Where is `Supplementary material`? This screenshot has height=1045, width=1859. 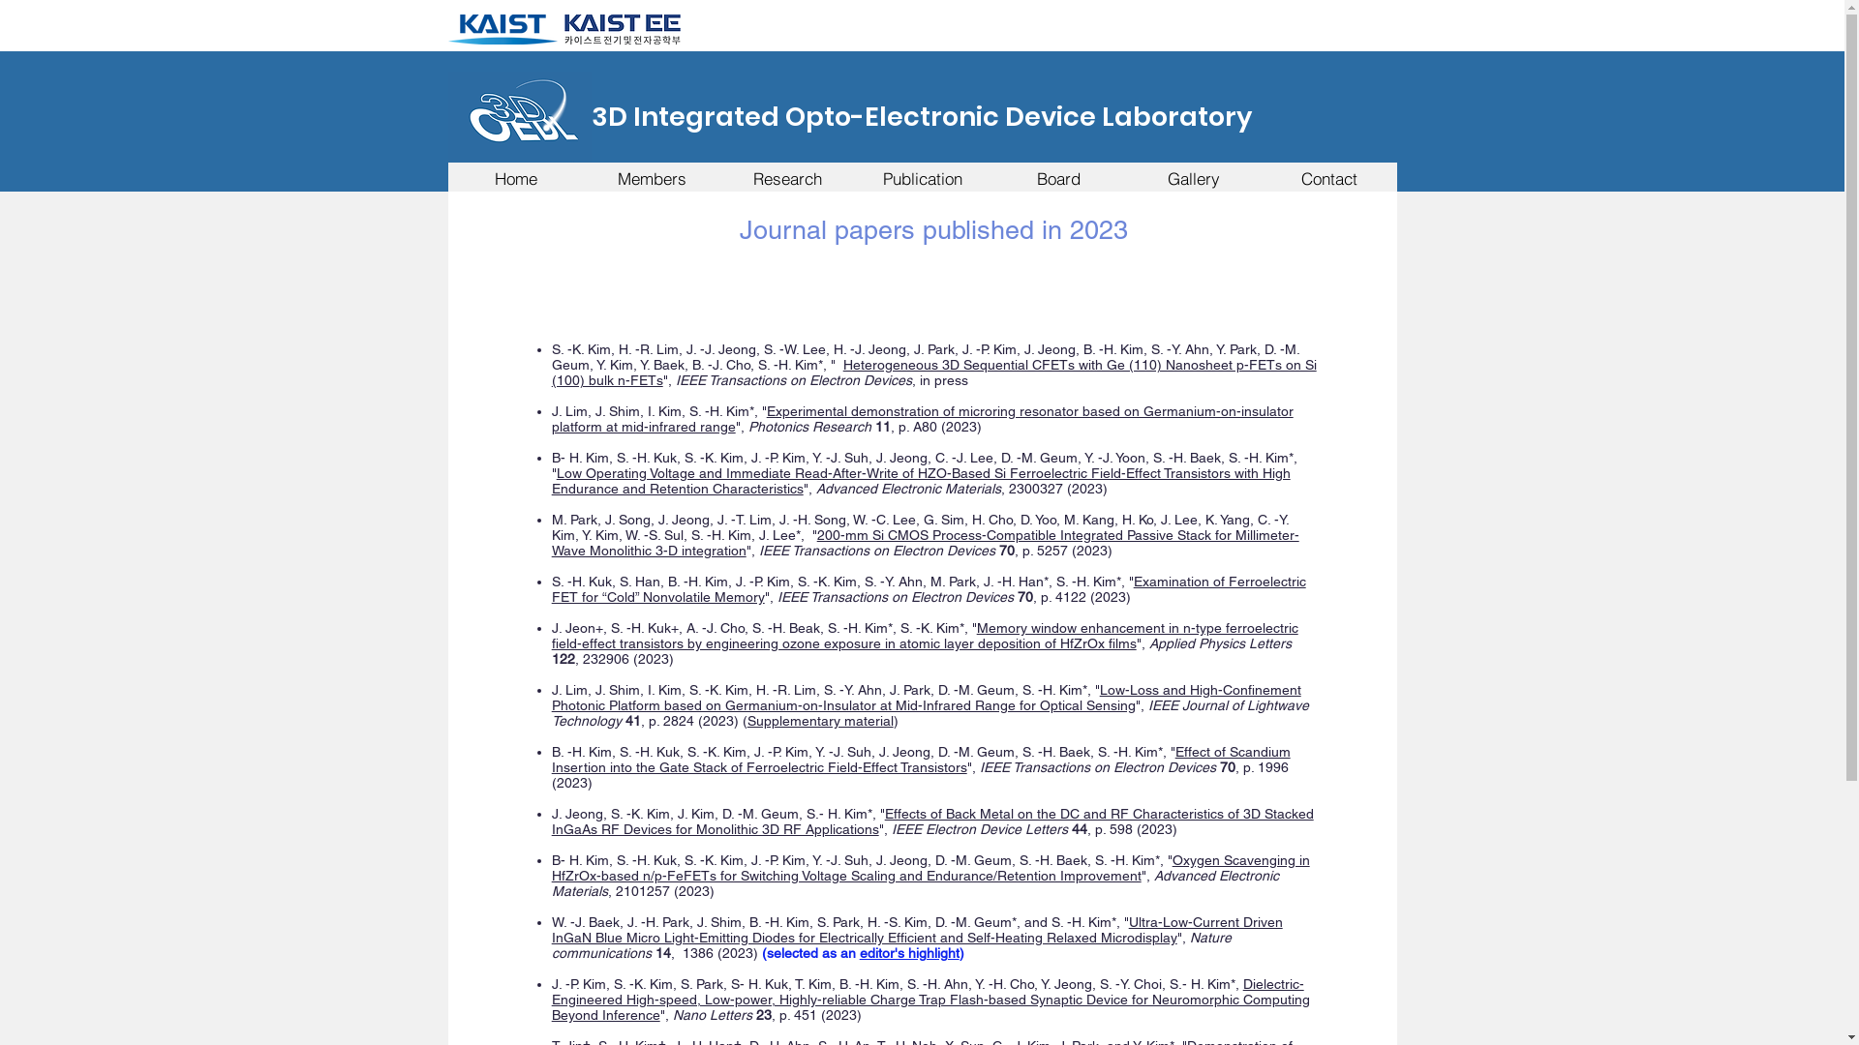 Supplementary material is located at coordinates (821, 721).